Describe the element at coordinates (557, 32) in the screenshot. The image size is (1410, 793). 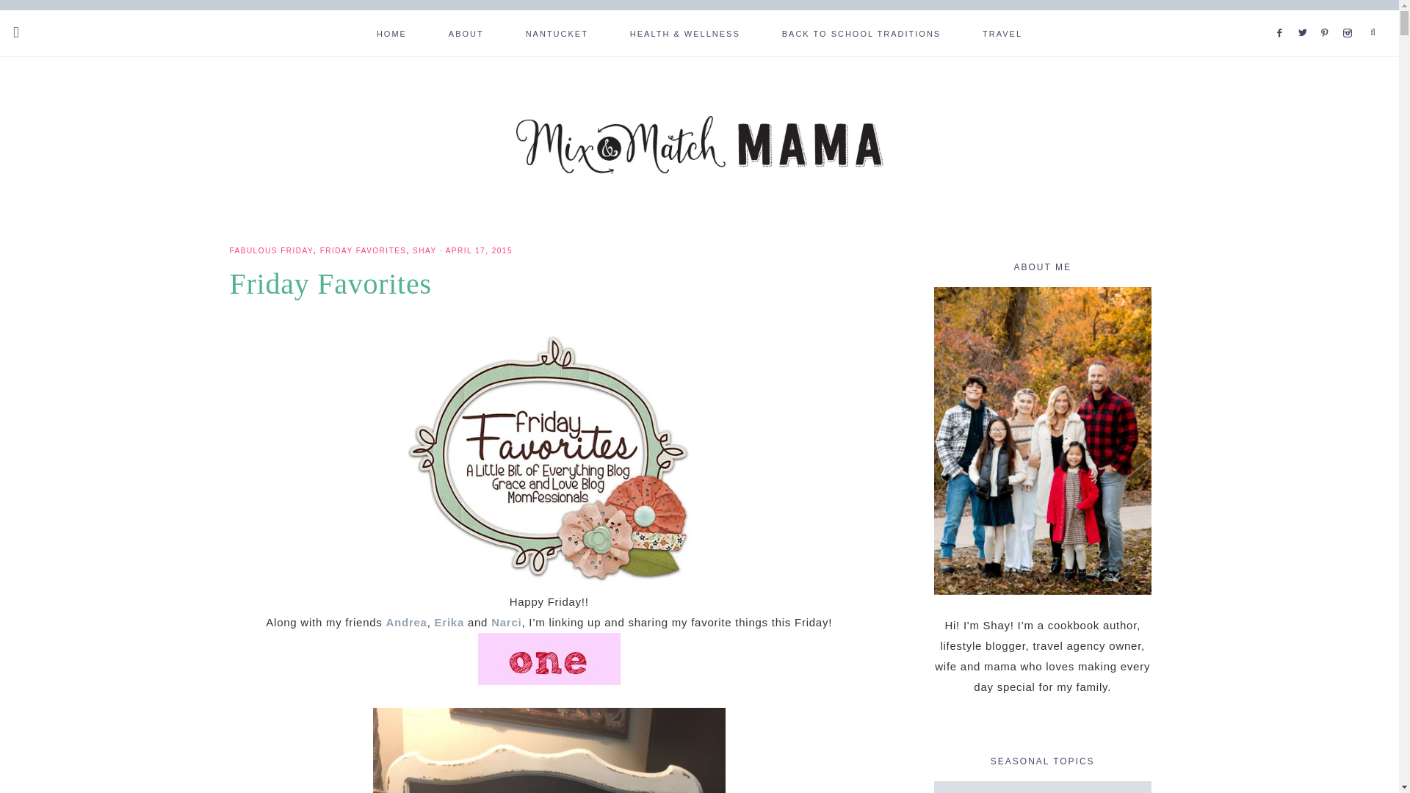
I see `NANTUCKET` at that location.